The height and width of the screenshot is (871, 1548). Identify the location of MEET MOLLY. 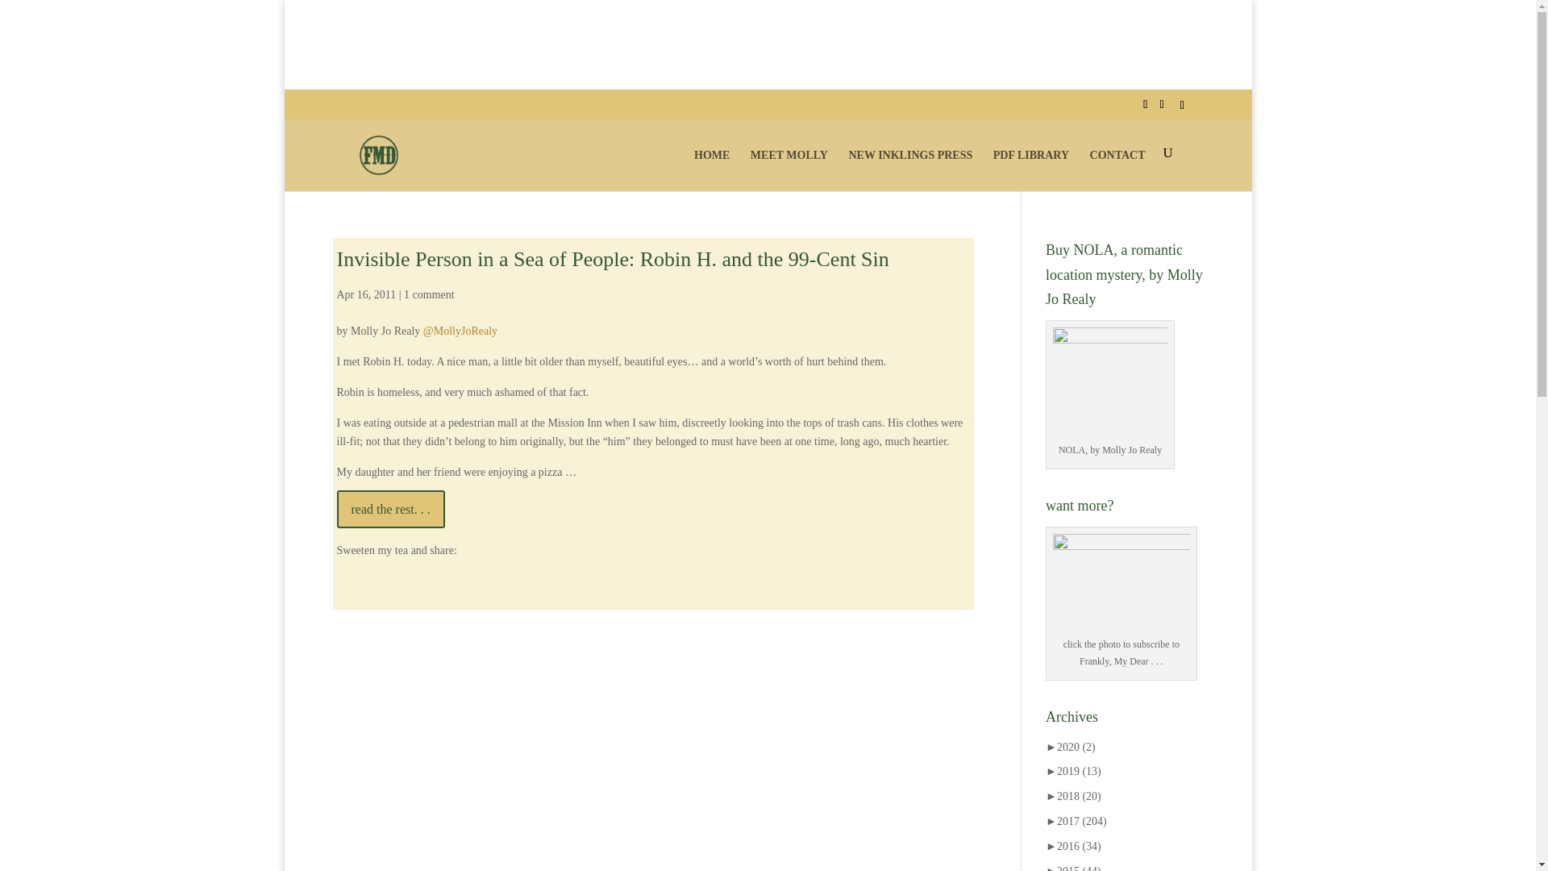
(789, 168).